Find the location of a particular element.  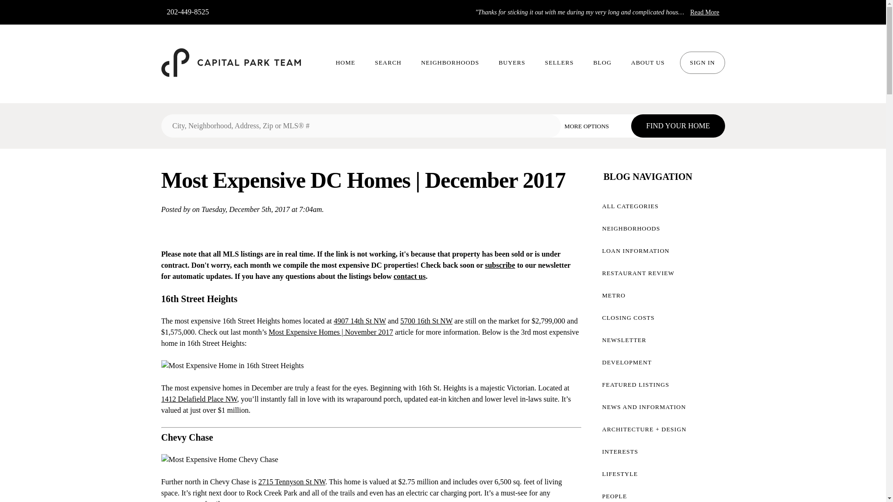

HOME is located at coordinates (345, 62).